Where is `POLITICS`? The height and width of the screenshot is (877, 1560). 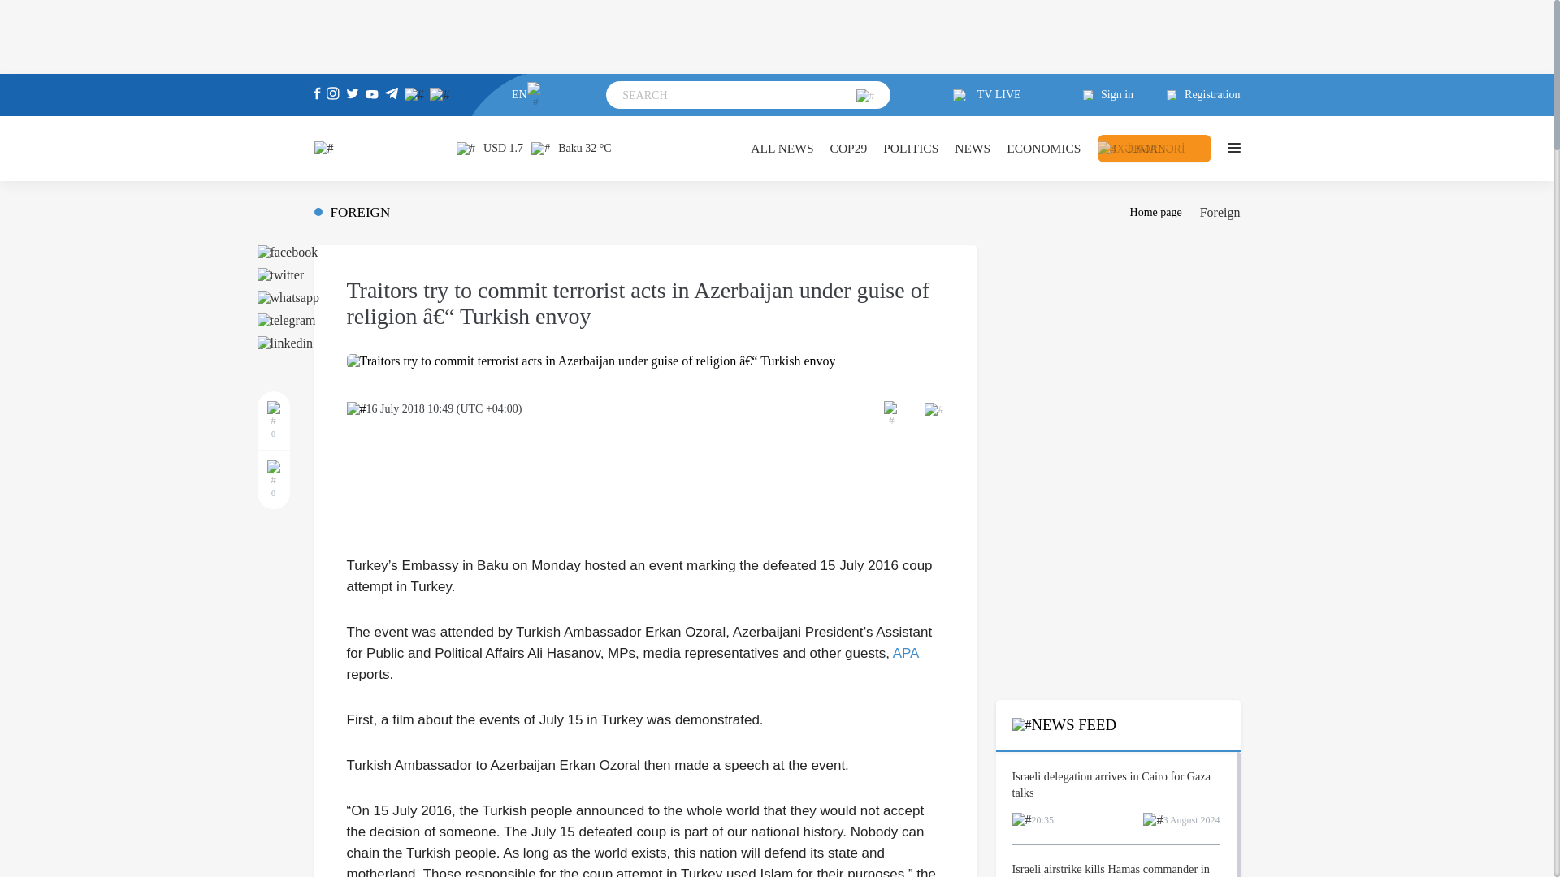
POLITICS is located at coordinates (910, 148).